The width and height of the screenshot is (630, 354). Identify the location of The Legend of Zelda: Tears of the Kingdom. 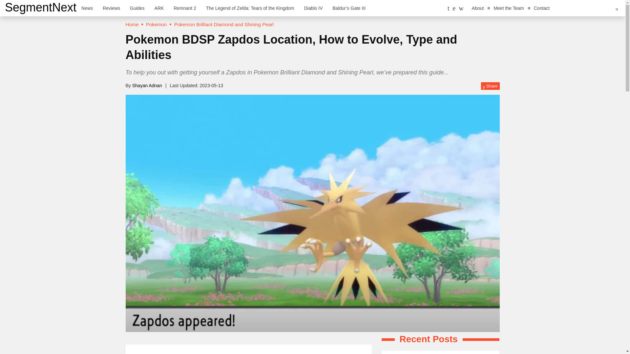
(250, 8).